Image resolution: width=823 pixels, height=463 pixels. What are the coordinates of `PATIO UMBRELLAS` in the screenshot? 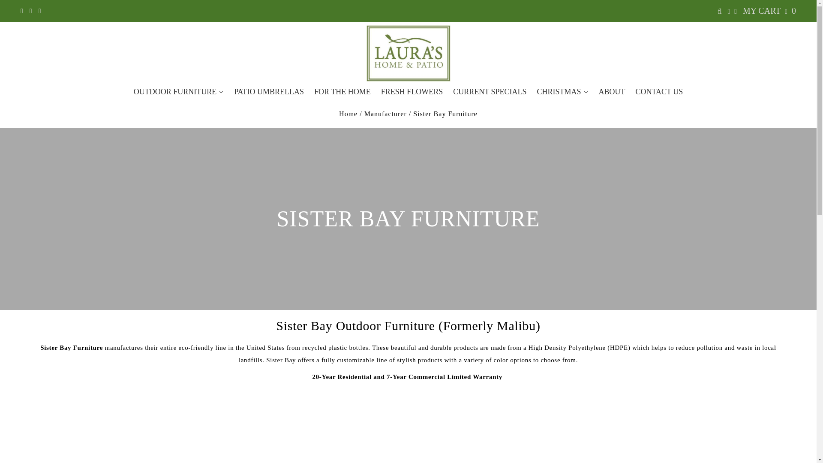 It's located at (269, 92).